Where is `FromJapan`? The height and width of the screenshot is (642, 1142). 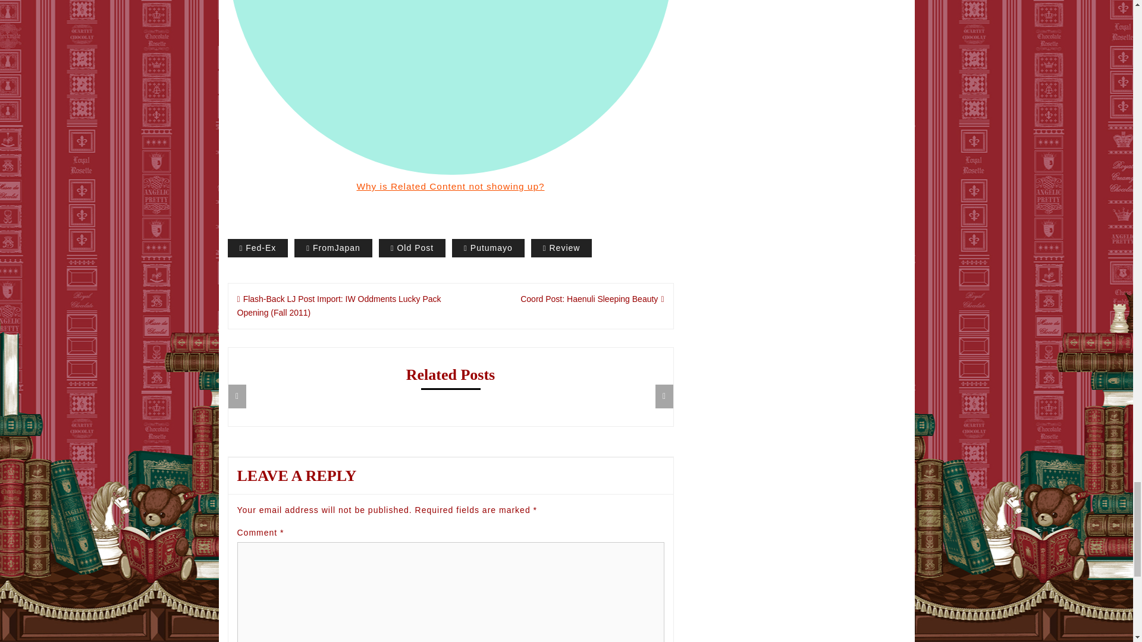
FromJapan is located at coordinates (333, 248).